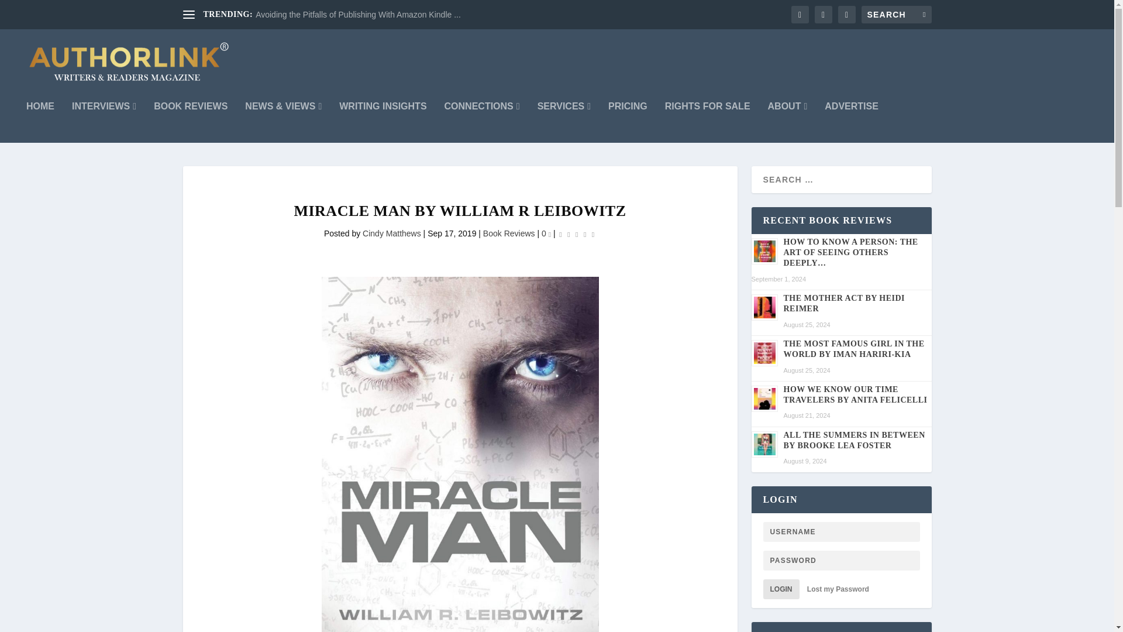  I want to click on Avoiding the Pitfalls of Publishing With Amazon Kindle ..., so click(358, 15).